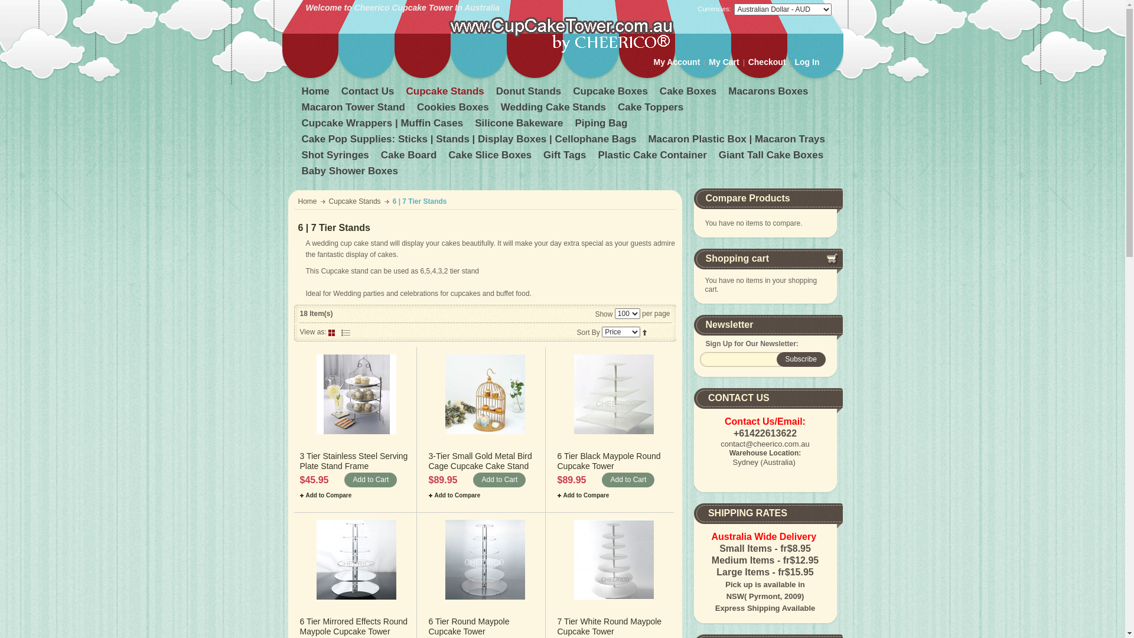 The image size is (1134, 638). What do you see at coordinates (336, 157) in the screenshot?
I see `Shot Syringes` at bounding box center [336, 157].